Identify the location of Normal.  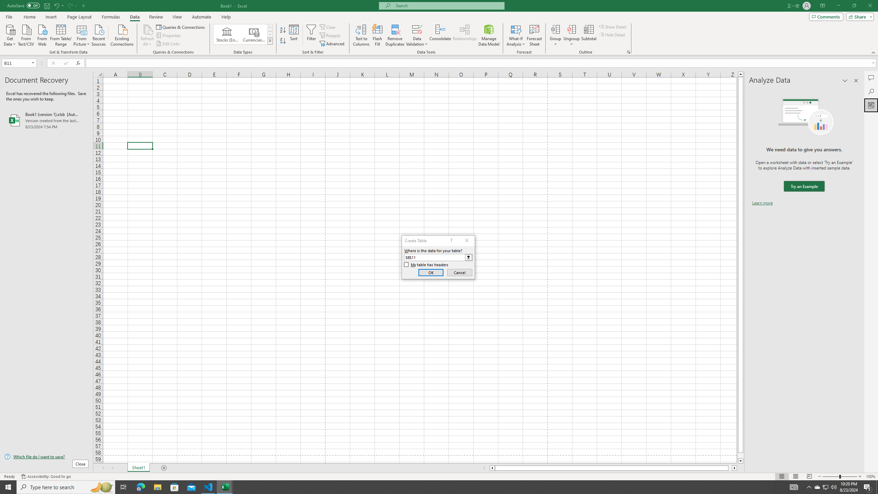
(782, 477).